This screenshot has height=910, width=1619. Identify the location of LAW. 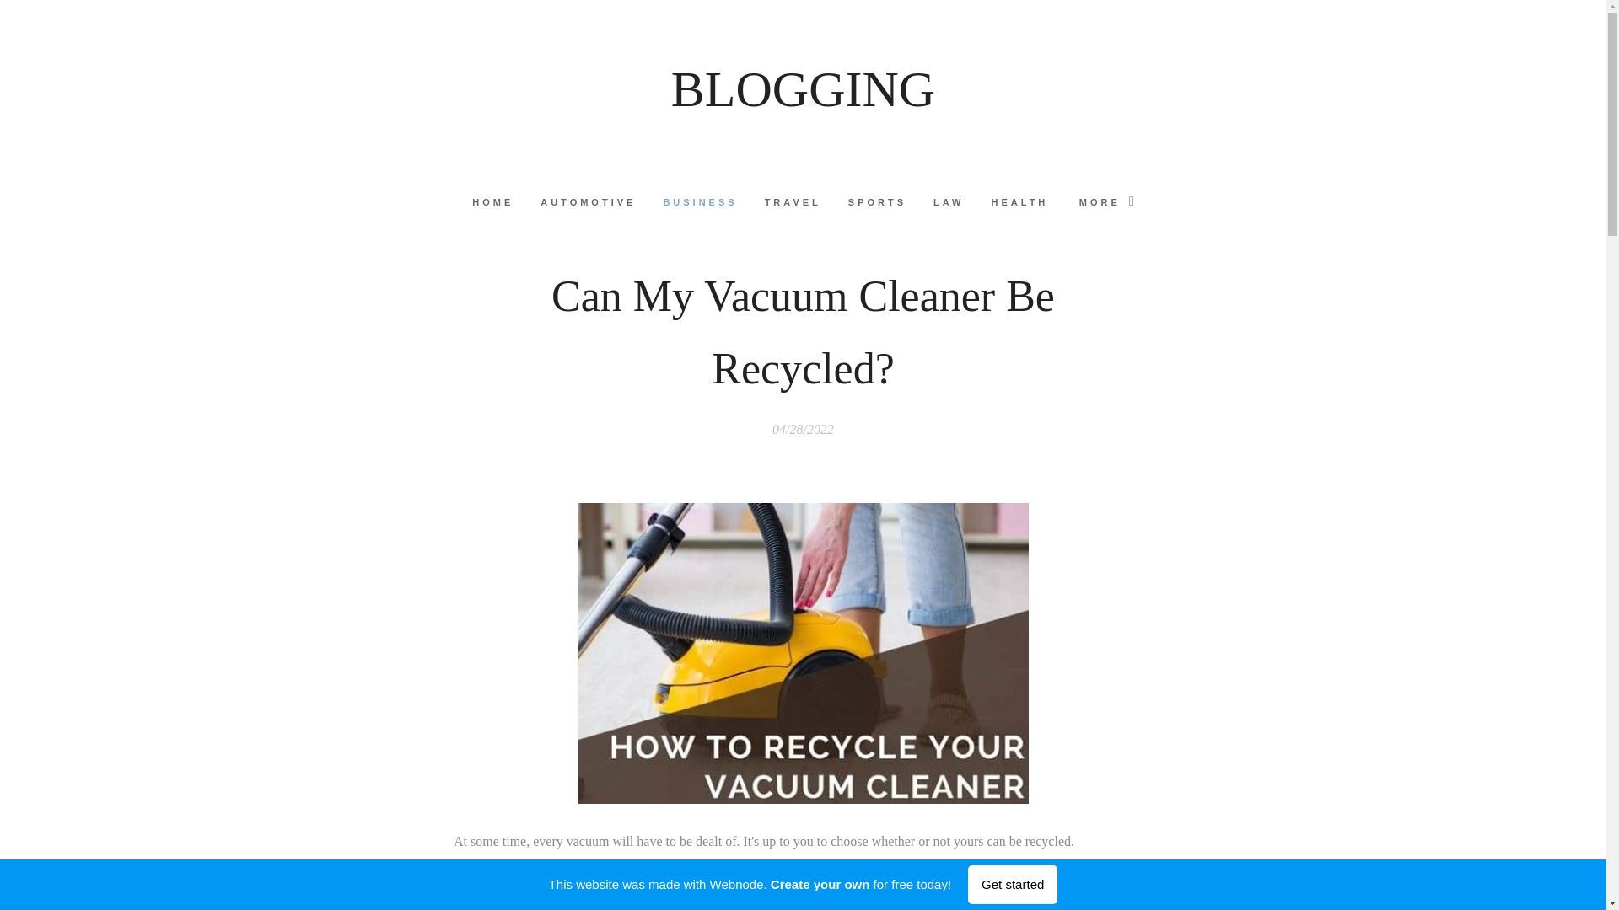
(948, 201).